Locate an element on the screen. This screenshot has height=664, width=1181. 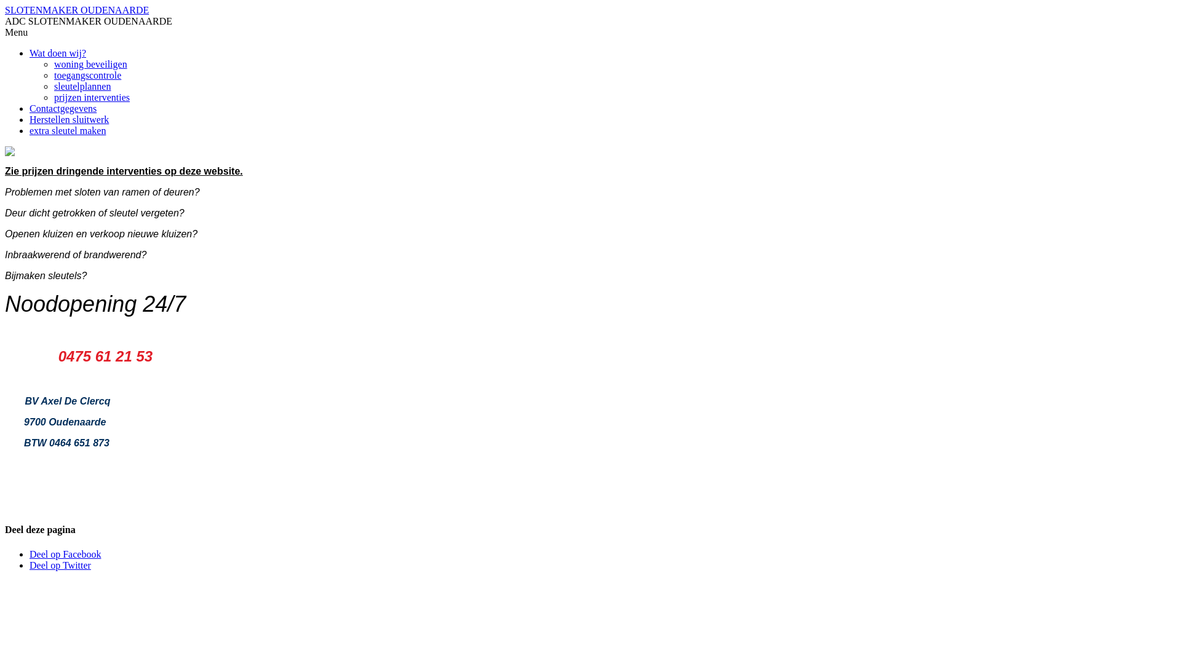
woning beveiligen is located at coordinates (91, 64).